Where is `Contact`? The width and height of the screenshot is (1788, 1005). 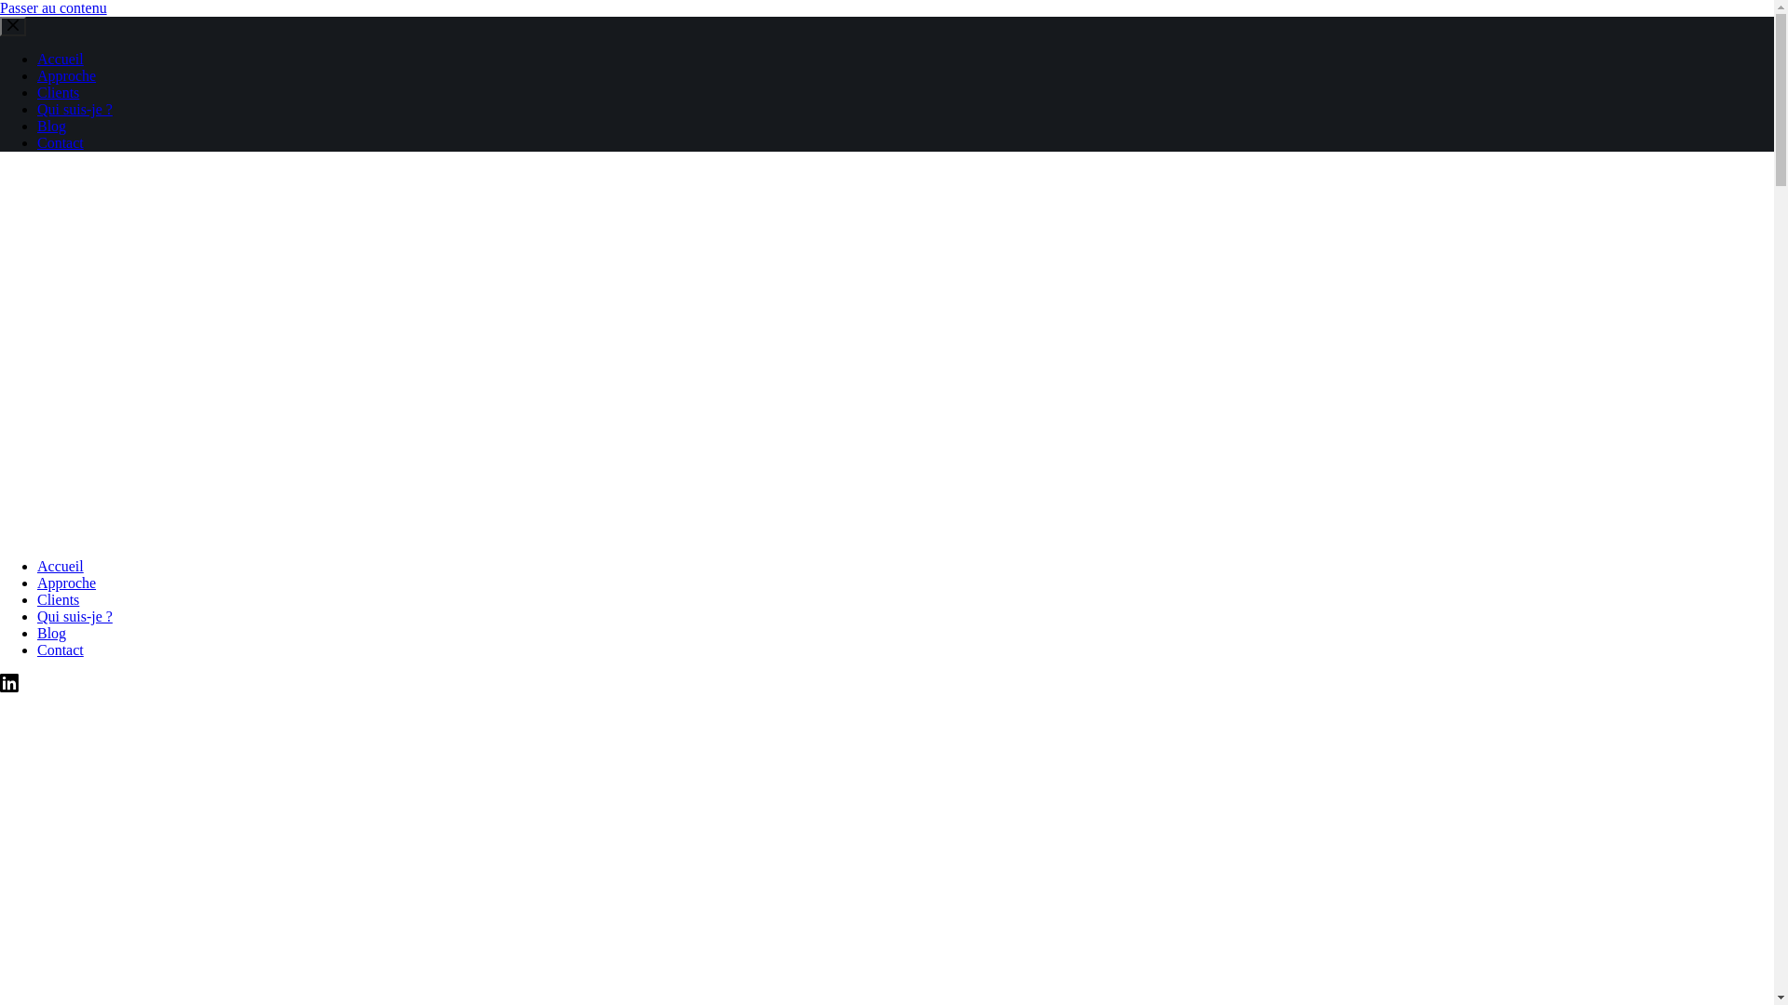 Contact is located at coordinates (61, 143).